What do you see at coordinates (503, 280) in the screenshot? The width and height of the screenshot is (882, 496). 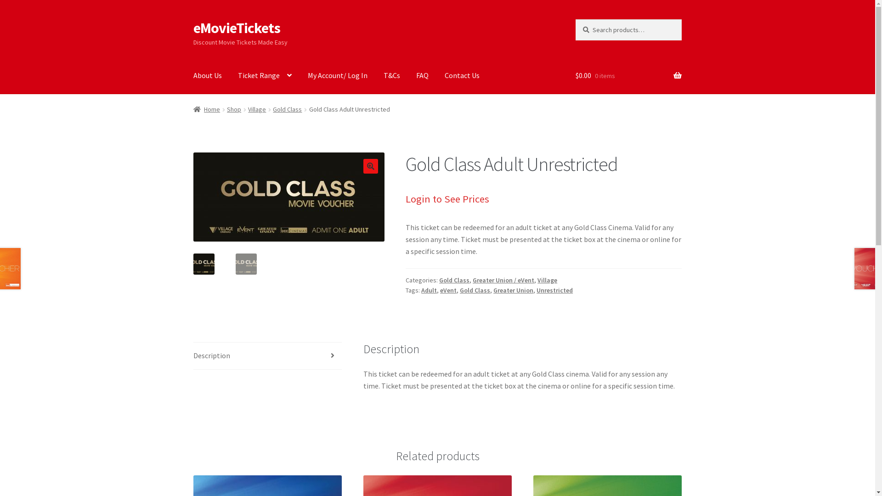 I see `Greater Union / eVent` at bounding box center [503, 280].